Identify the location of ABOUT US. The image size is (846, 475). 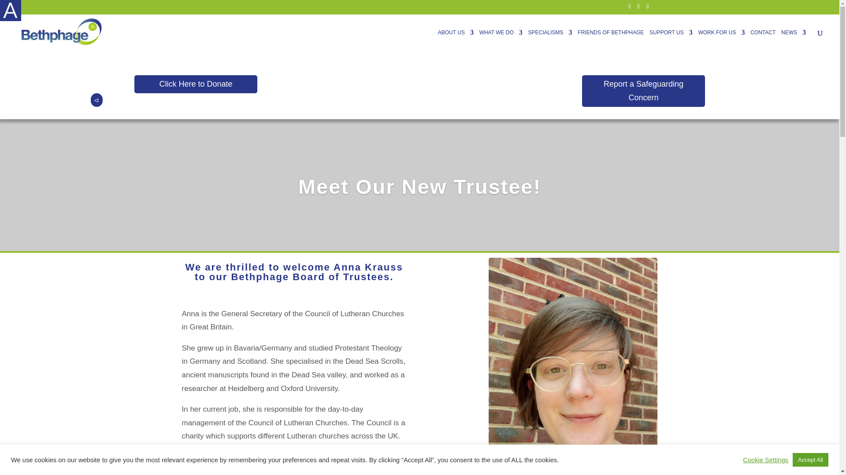
(456, 40).